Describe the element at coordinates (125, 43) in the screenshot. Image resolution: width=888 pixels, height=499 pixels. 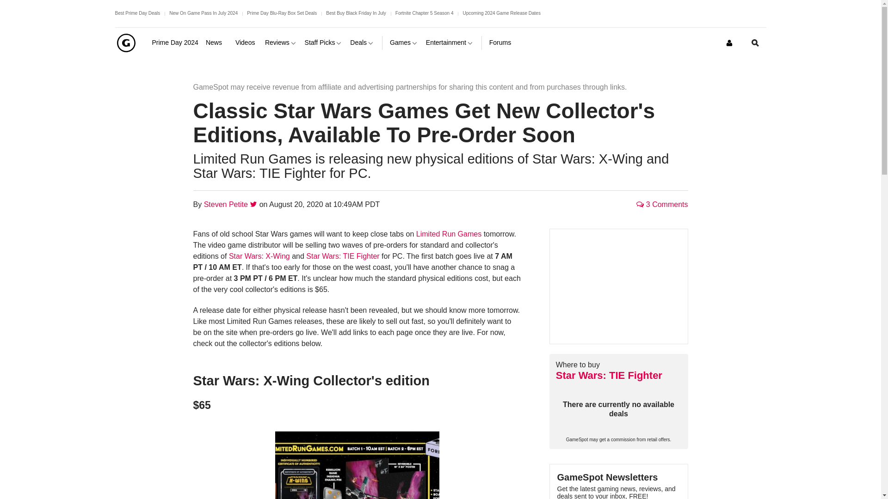
I see `GameSpot` at that location.